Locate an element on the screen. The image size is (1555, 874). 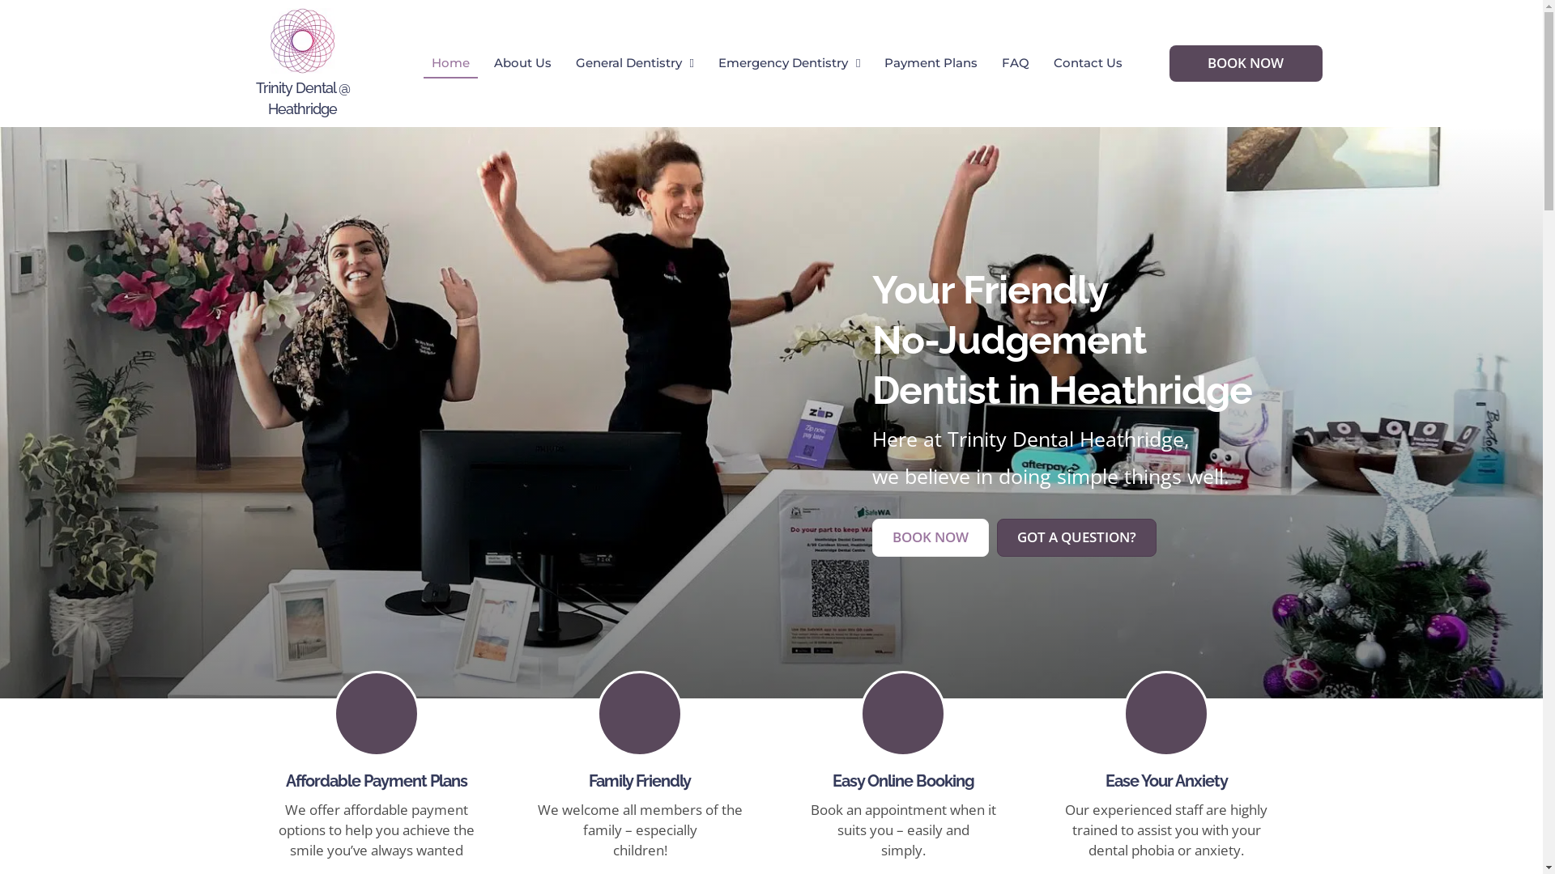
Emergency Dentistry is located at coordinates (789, 63).